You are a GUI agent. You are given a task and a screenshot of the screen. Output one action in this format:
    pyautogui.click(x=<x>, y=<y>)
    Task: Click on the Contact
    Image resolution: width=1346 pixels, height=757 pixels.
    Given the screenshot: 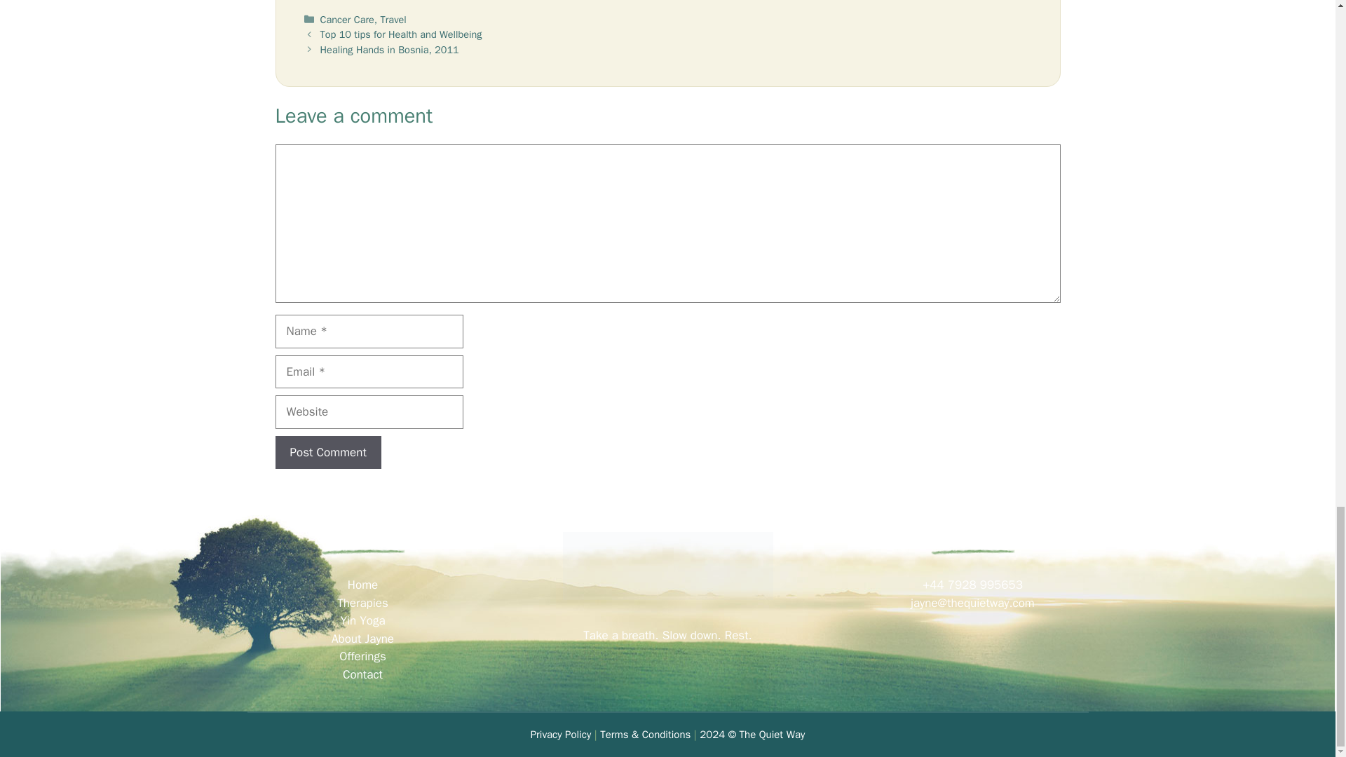 What is the action you would take?
    pyautogui.click(x=362, y=674)
    